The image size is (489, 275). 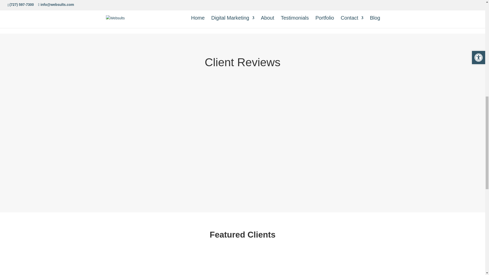 What do you see at coordinates (130, 266) in the screenshot?
I see `aa logo` at bounding box center [130, 266].